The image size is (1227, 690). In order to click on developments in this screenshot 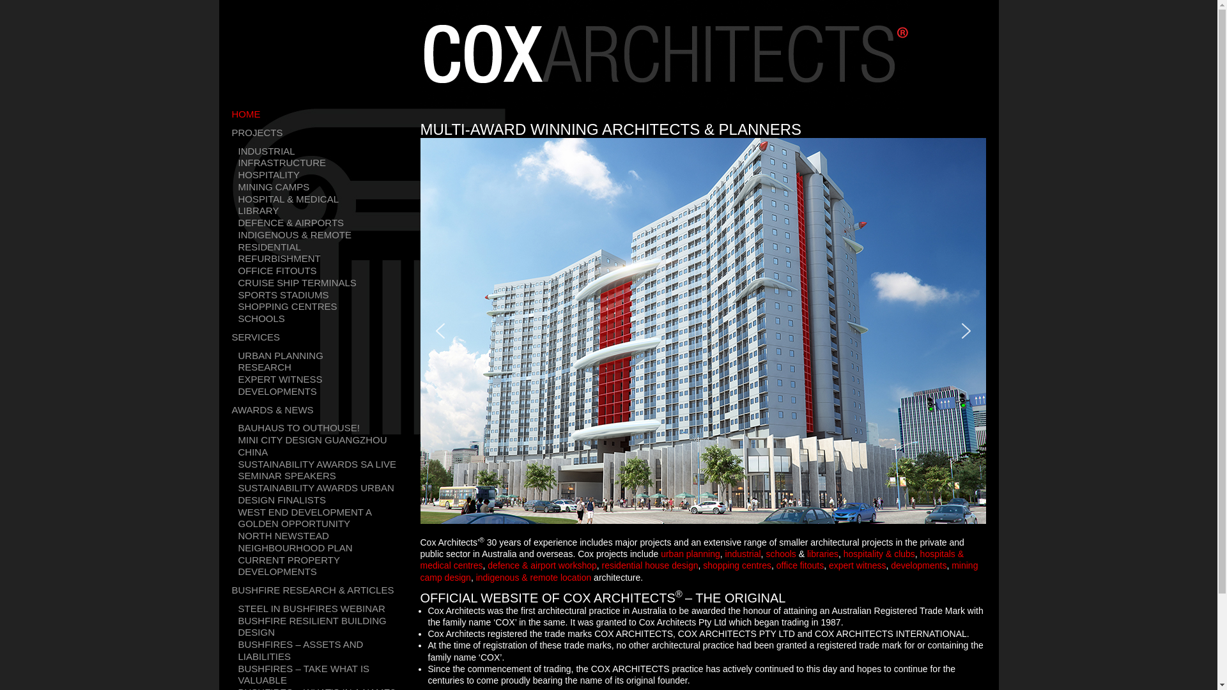, I will do `click(919, 565)`.